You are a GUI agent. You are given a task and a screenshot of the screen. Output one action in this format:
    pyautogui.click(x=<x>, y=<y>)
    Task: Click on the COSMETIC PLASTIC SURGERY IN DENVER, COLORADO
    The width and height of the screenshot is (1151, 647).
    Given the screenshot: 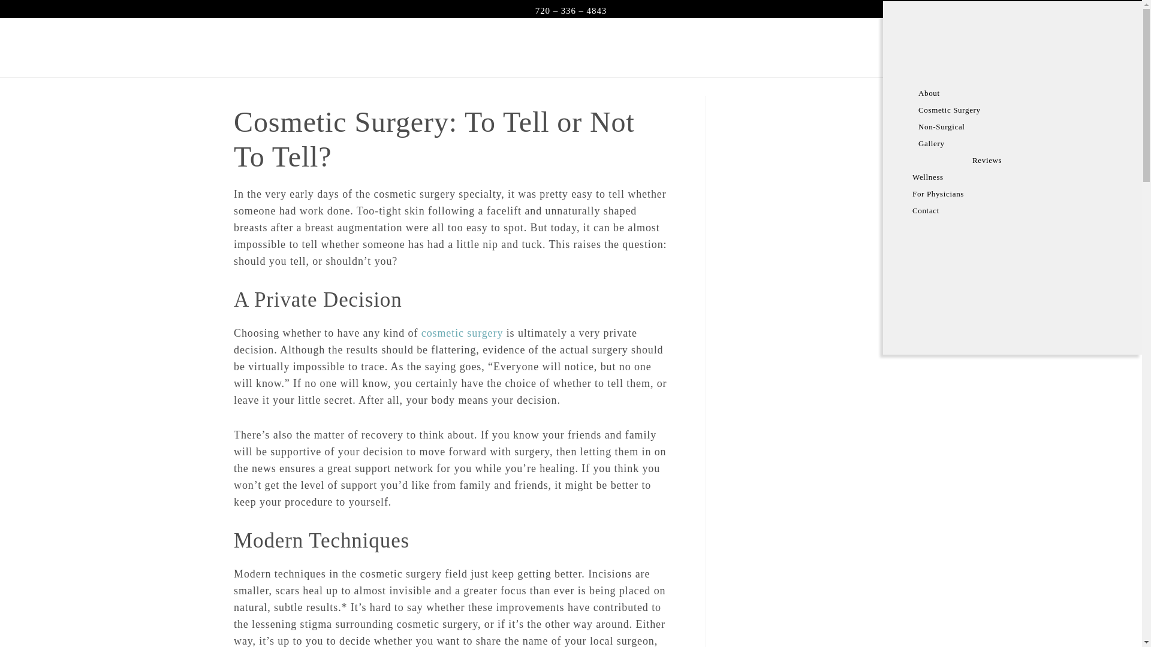 What is the action you would take?
    pyautogui.click(x=580, y=47)
    